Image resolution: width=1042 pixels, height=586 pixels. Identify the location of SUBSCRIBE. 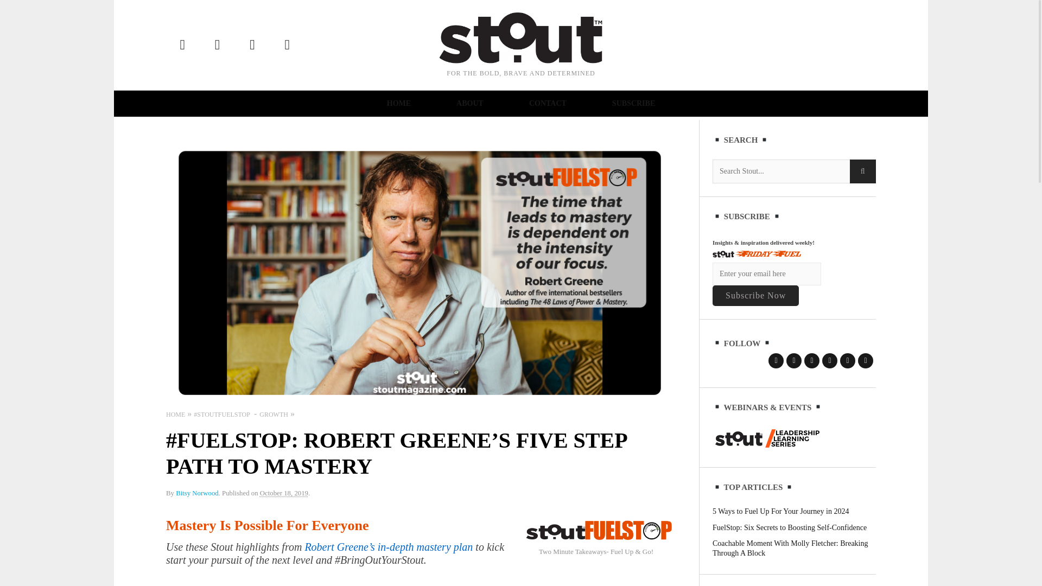
(633, 103).